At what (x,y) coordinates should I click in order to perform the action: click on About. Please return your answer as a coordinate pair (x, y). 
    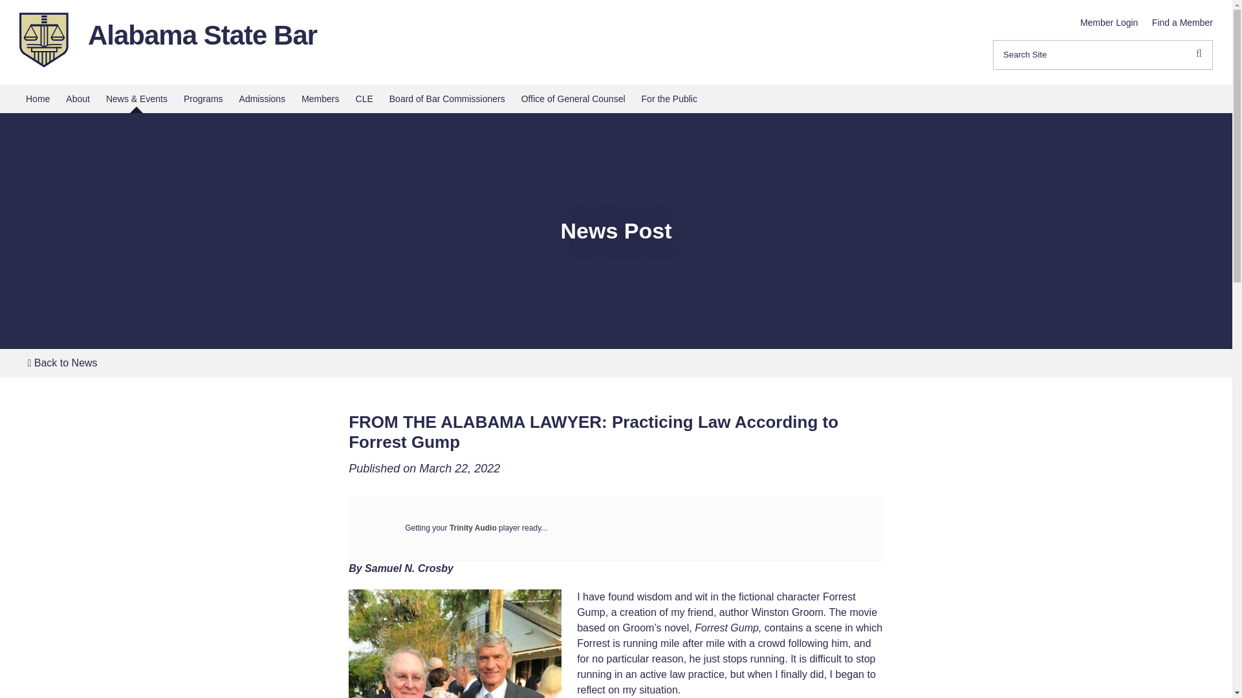
    Looking at the image, I should click on (78, 98).